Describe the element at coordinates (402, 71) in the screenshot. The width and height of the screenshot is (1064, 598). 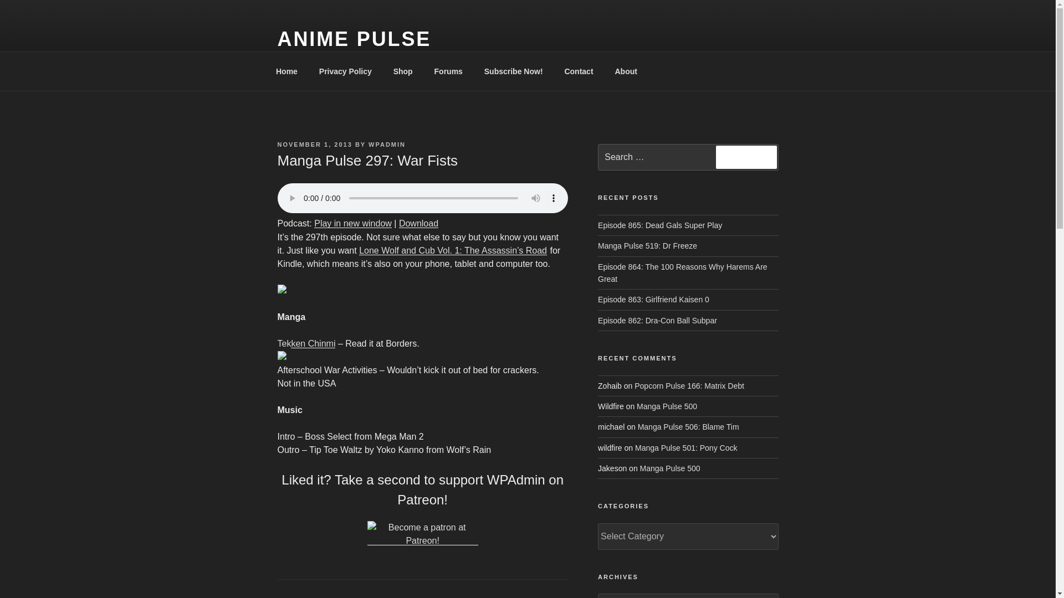
I see `Shop` at that location.